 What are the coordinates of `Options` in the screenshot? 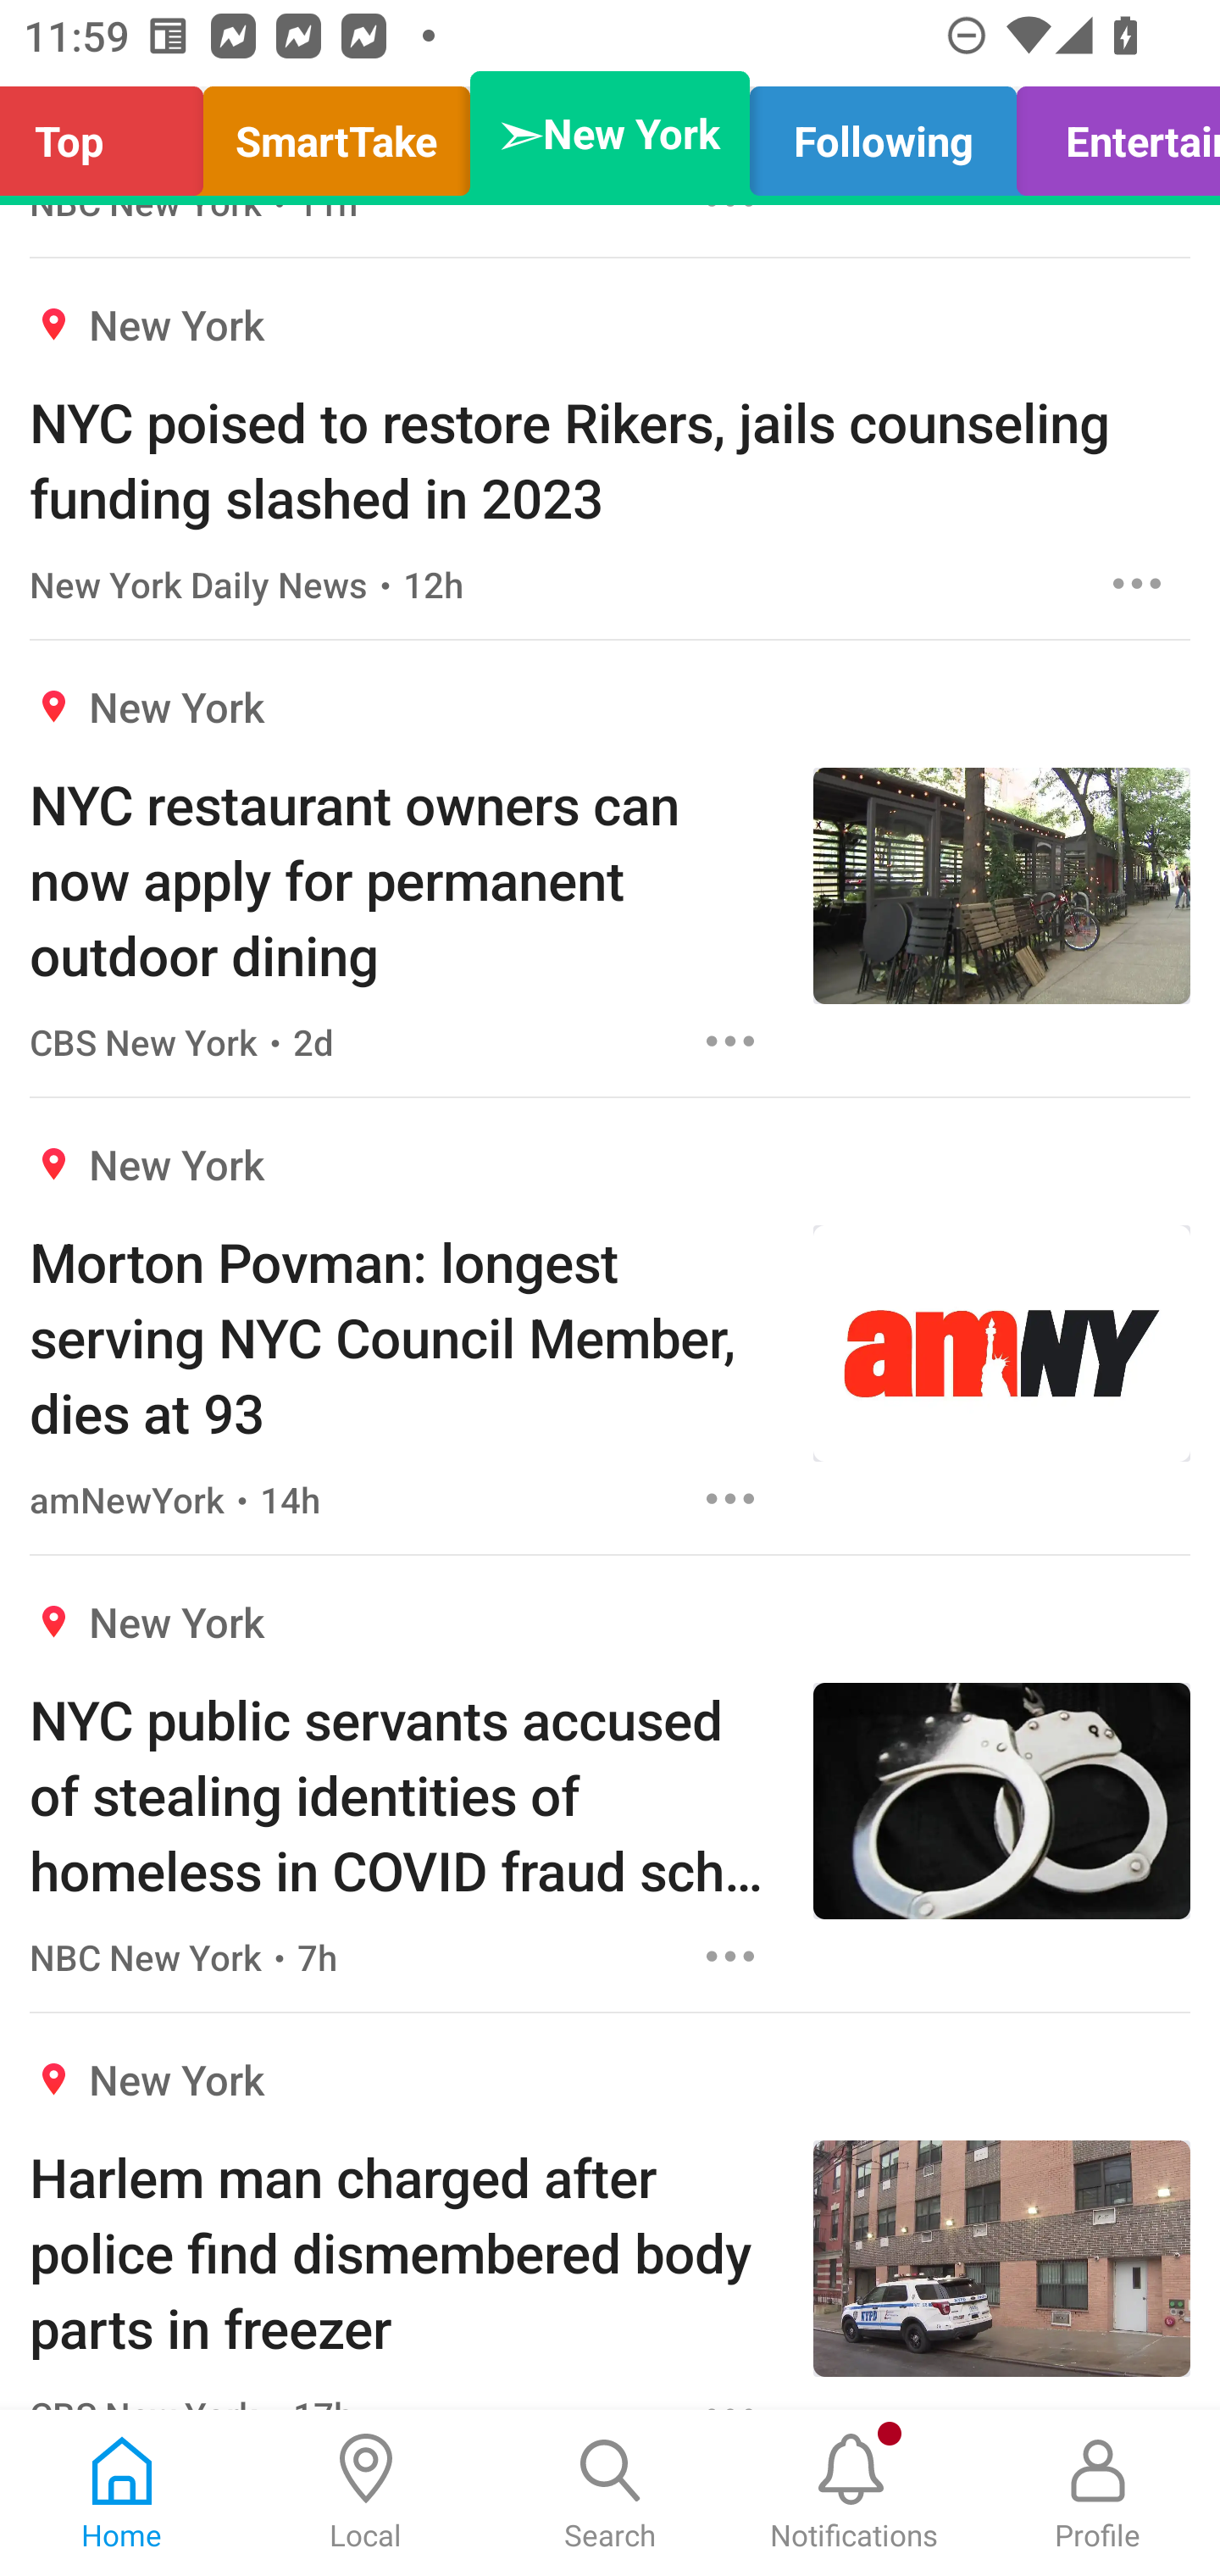 It's located at (730, 1041).